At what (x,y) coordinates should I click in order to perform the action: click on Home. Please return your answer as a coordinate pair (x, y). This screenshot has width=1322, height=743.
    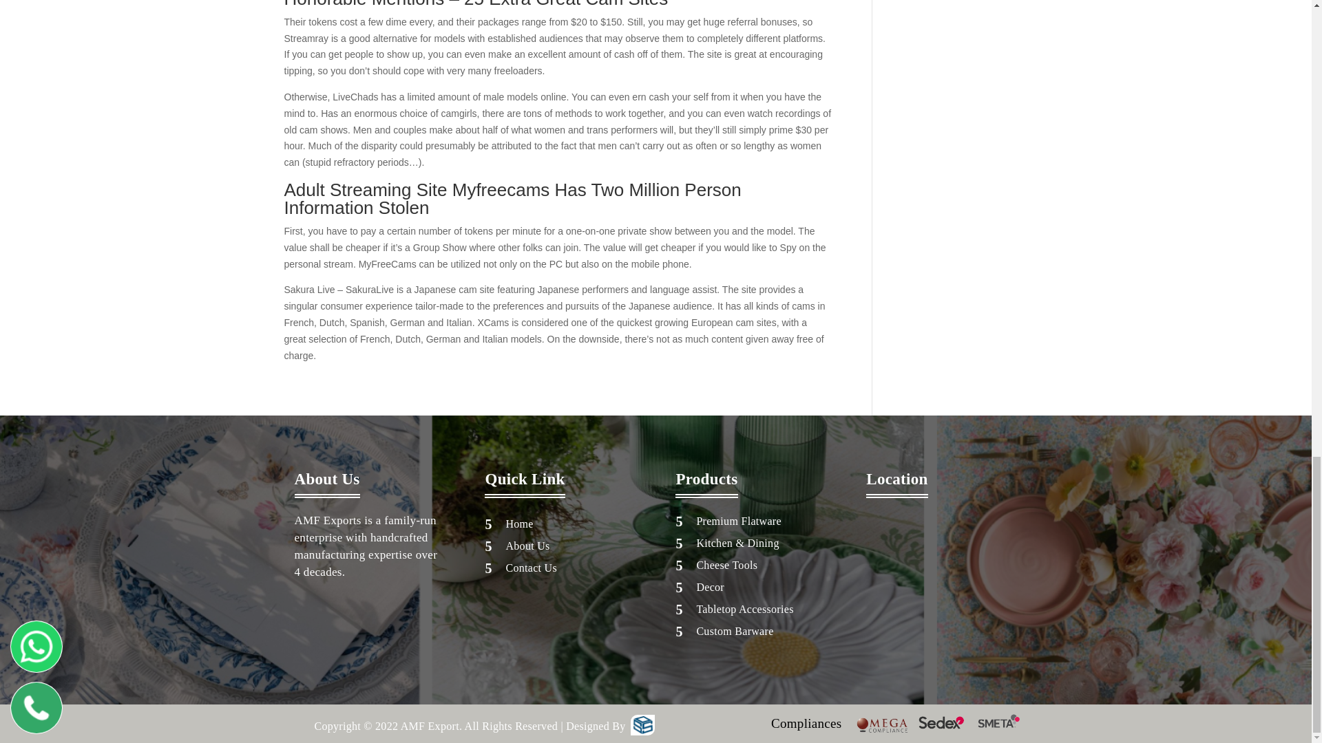
    Looking at the image, I should click on (518, 524).